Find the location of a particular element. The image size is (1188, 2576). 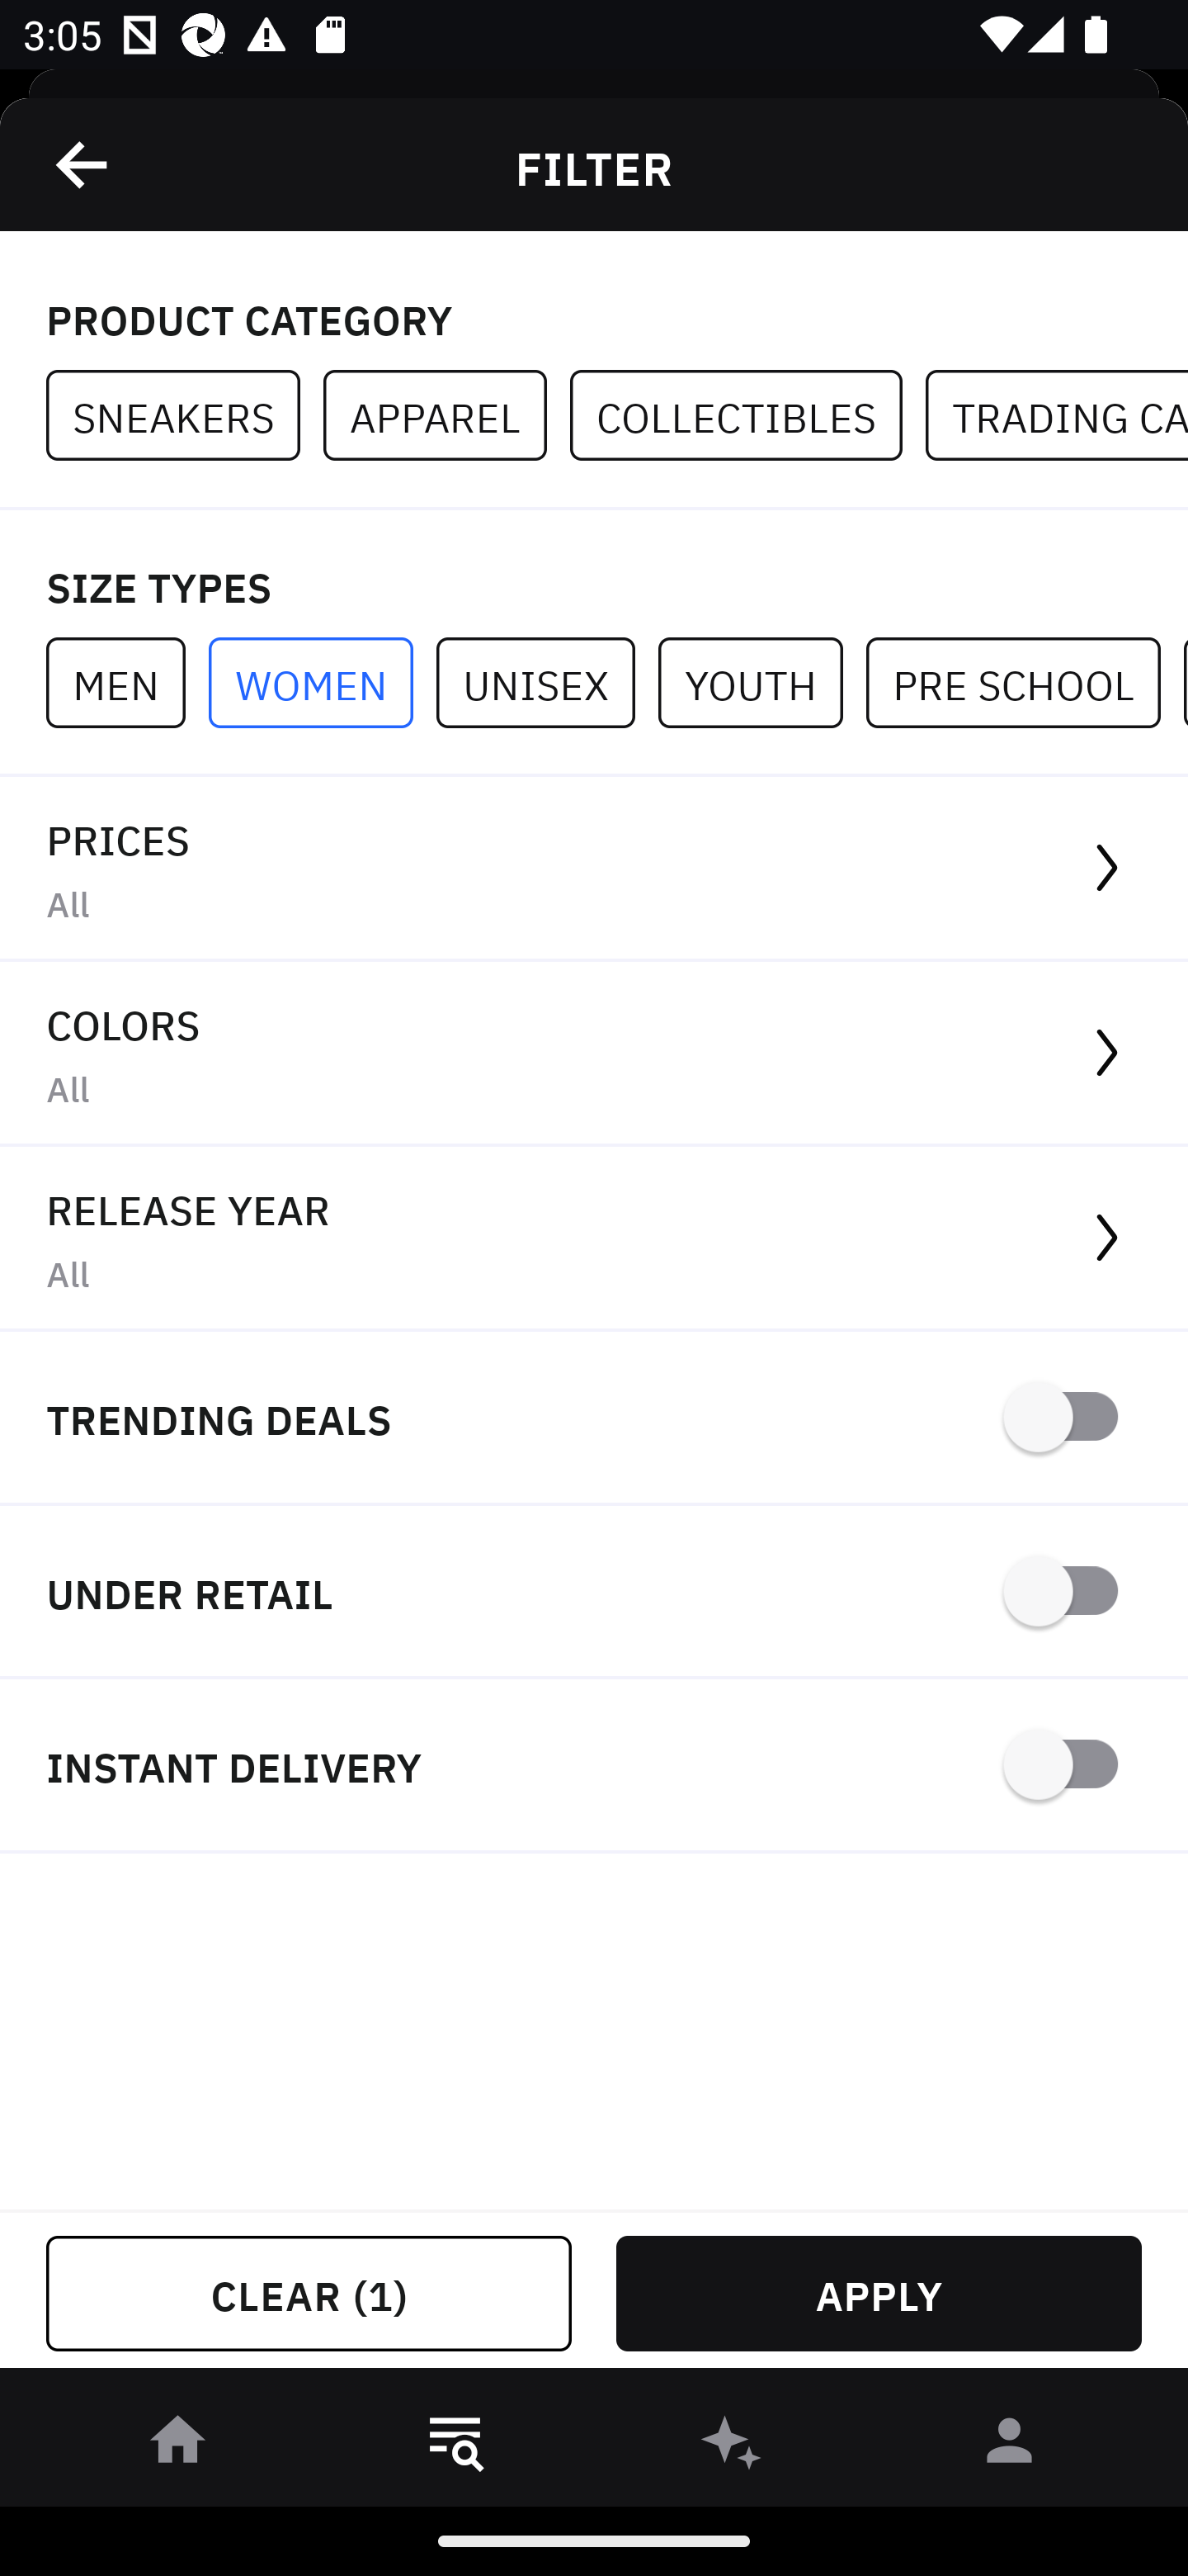

TRADING CARDS is located at coordinates (1056, 416).